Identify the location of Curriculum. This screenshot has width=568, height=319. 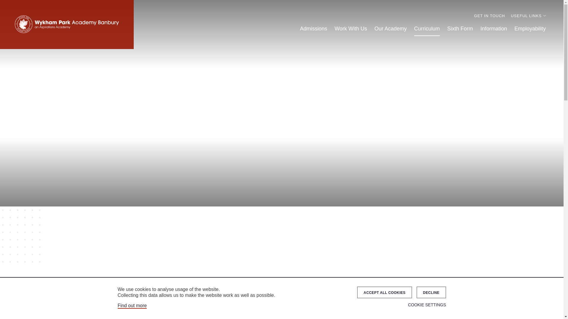
(427, 29).